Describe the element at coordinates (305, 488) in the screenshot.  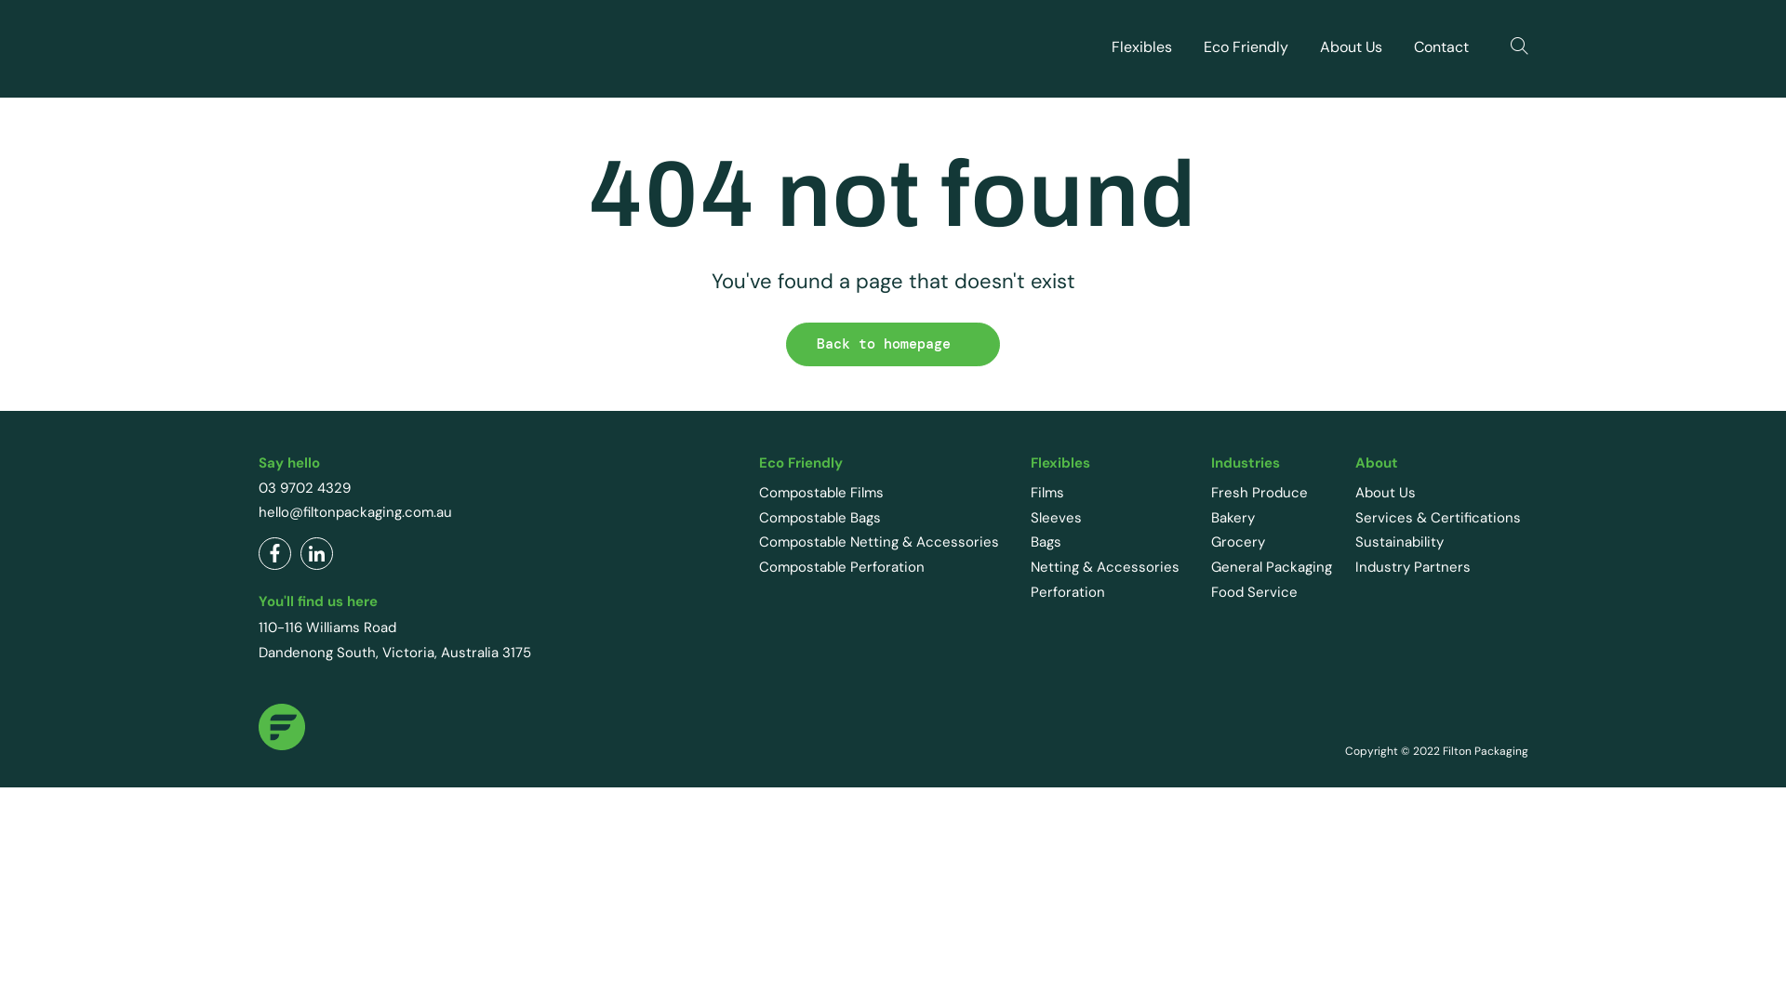
I see `03 9702 4329` at that location.